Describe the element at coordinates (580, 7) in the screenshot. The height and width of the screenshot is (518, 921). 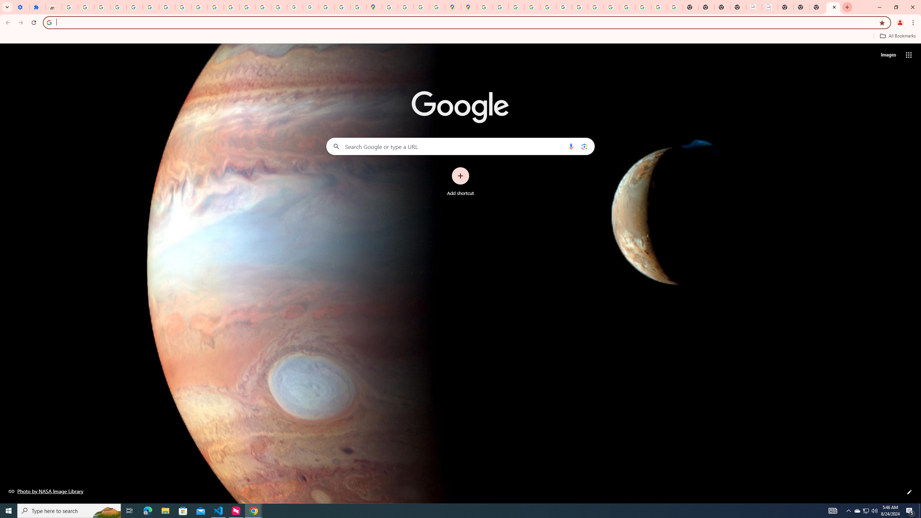
I see `YouTube` at that location.